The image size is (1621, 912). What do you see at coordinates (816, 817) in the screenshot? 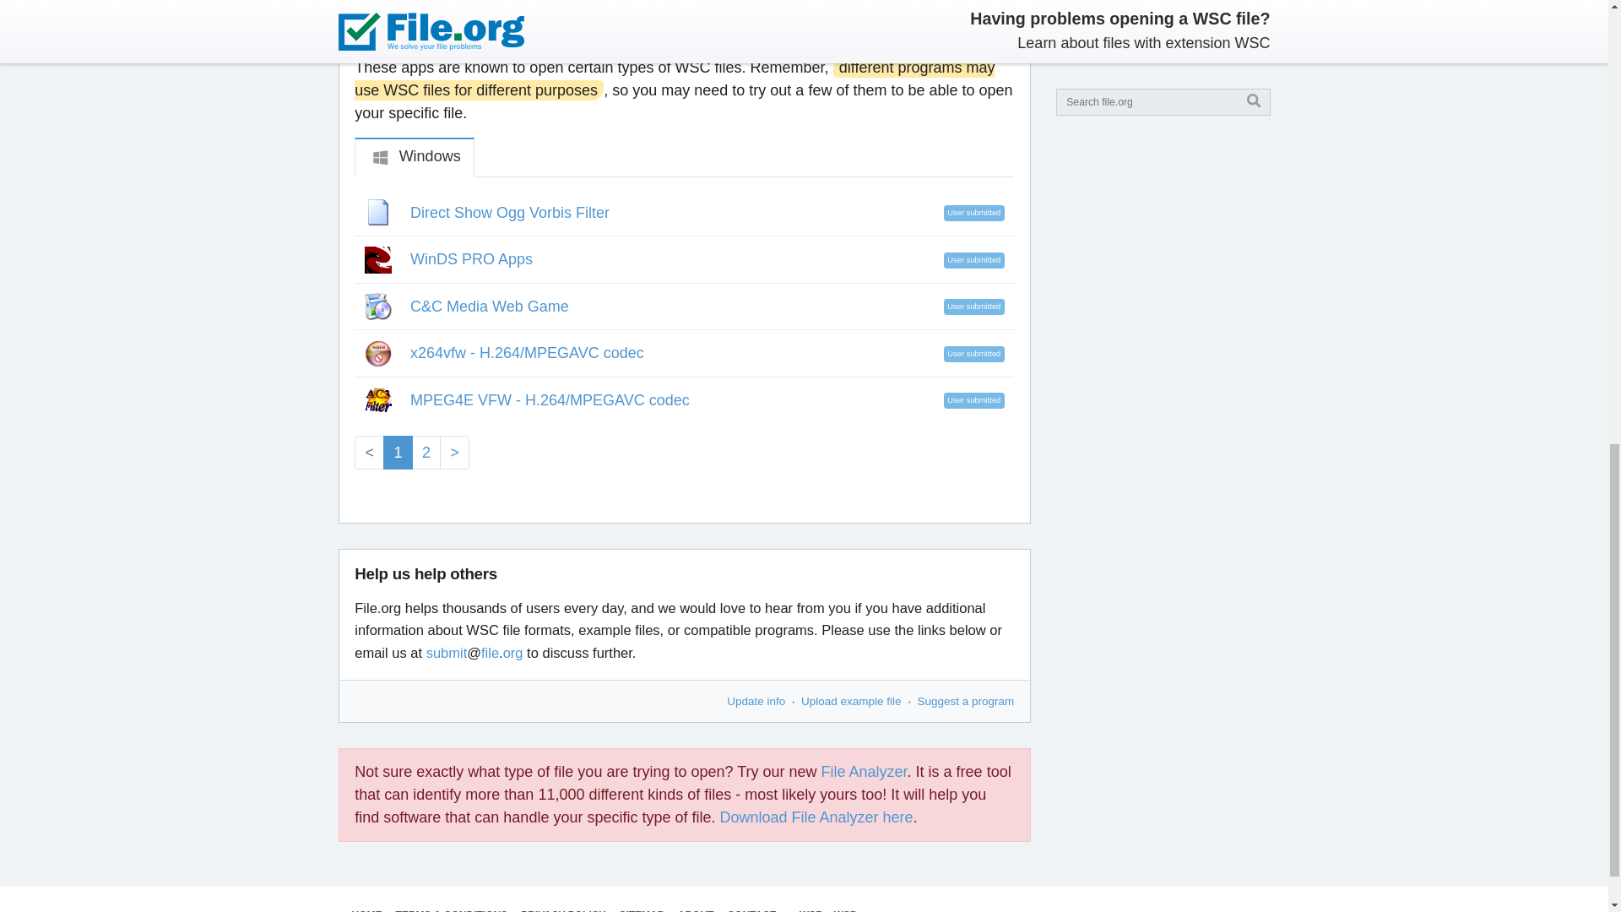
I see `Download File Analyzer here` at bounding box center [816, 817].